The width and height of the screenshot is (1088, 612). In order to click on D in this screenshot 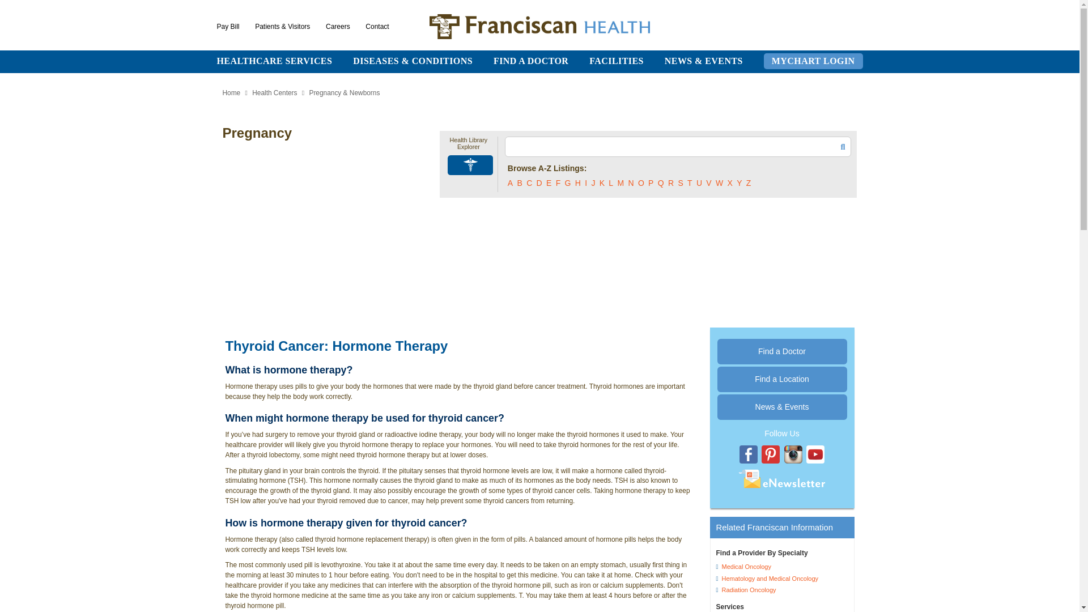, I will do `click(539, 182)`.